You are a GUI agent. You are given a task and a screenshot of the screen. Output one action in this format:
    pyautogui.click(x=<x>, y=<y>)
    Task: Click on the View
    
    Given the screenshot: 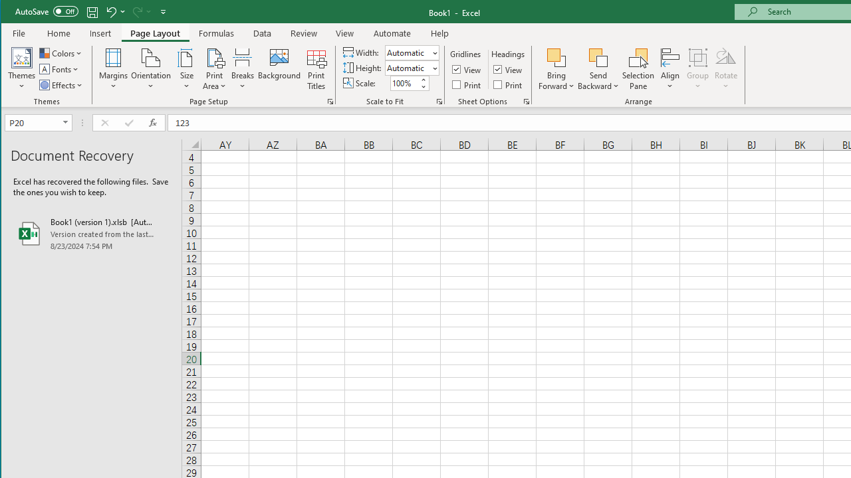 What is the action you would take?
    pyautogui.click(x=344, y=33)
    